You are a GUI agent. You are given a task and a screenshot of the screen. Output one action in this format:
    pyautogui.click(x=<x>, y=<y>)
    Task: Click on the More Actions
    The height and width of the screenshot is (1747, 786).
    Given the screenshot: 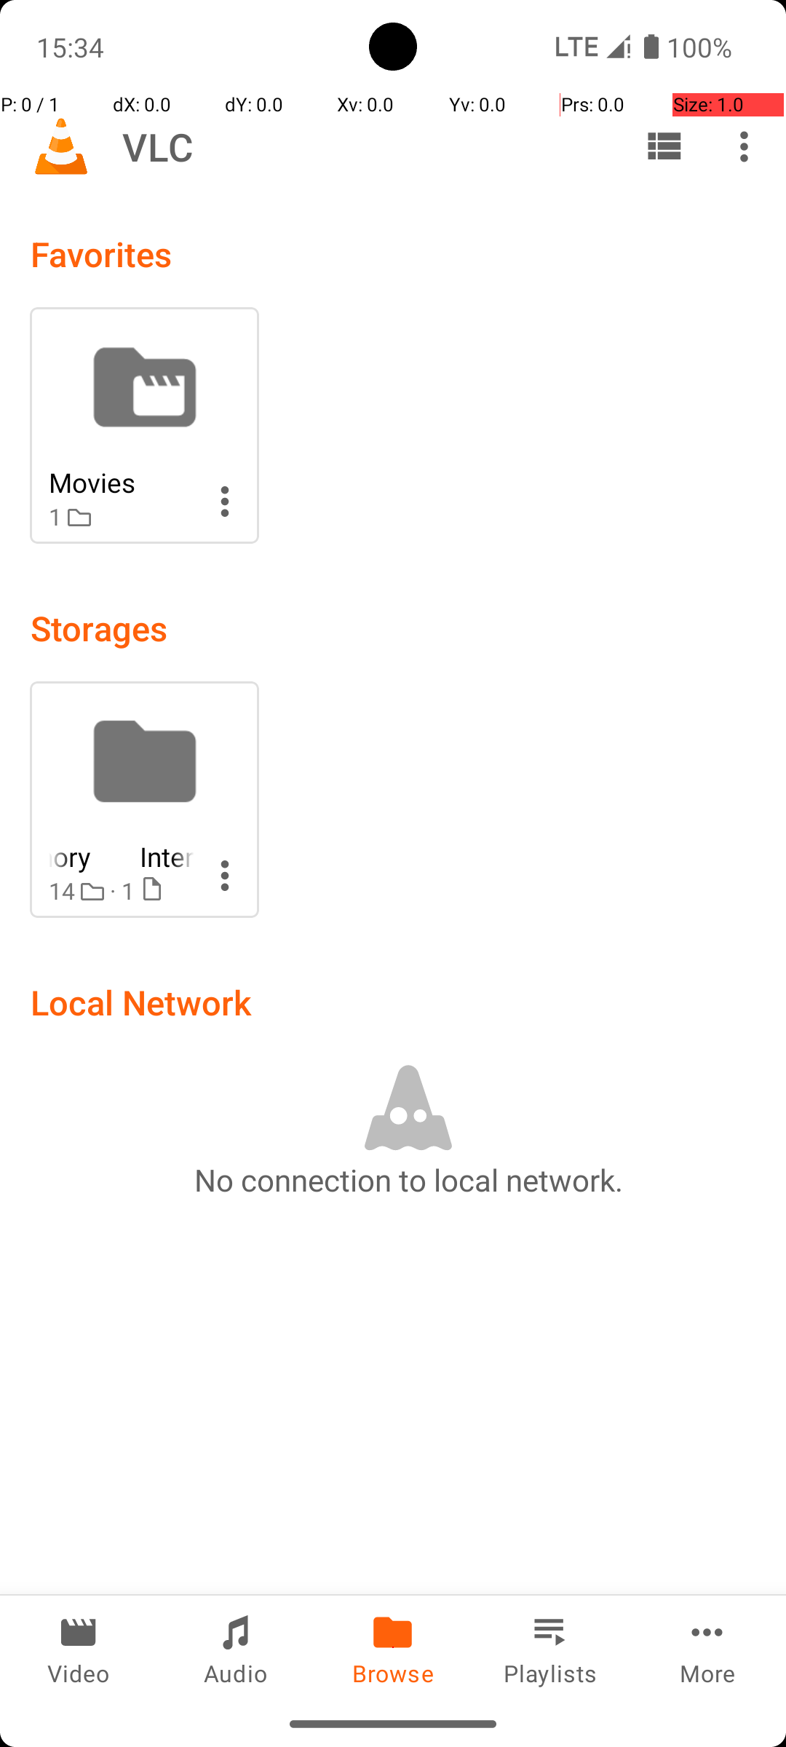 What is the action you would take?
    pyautogui.click(x=225, y=502)
    